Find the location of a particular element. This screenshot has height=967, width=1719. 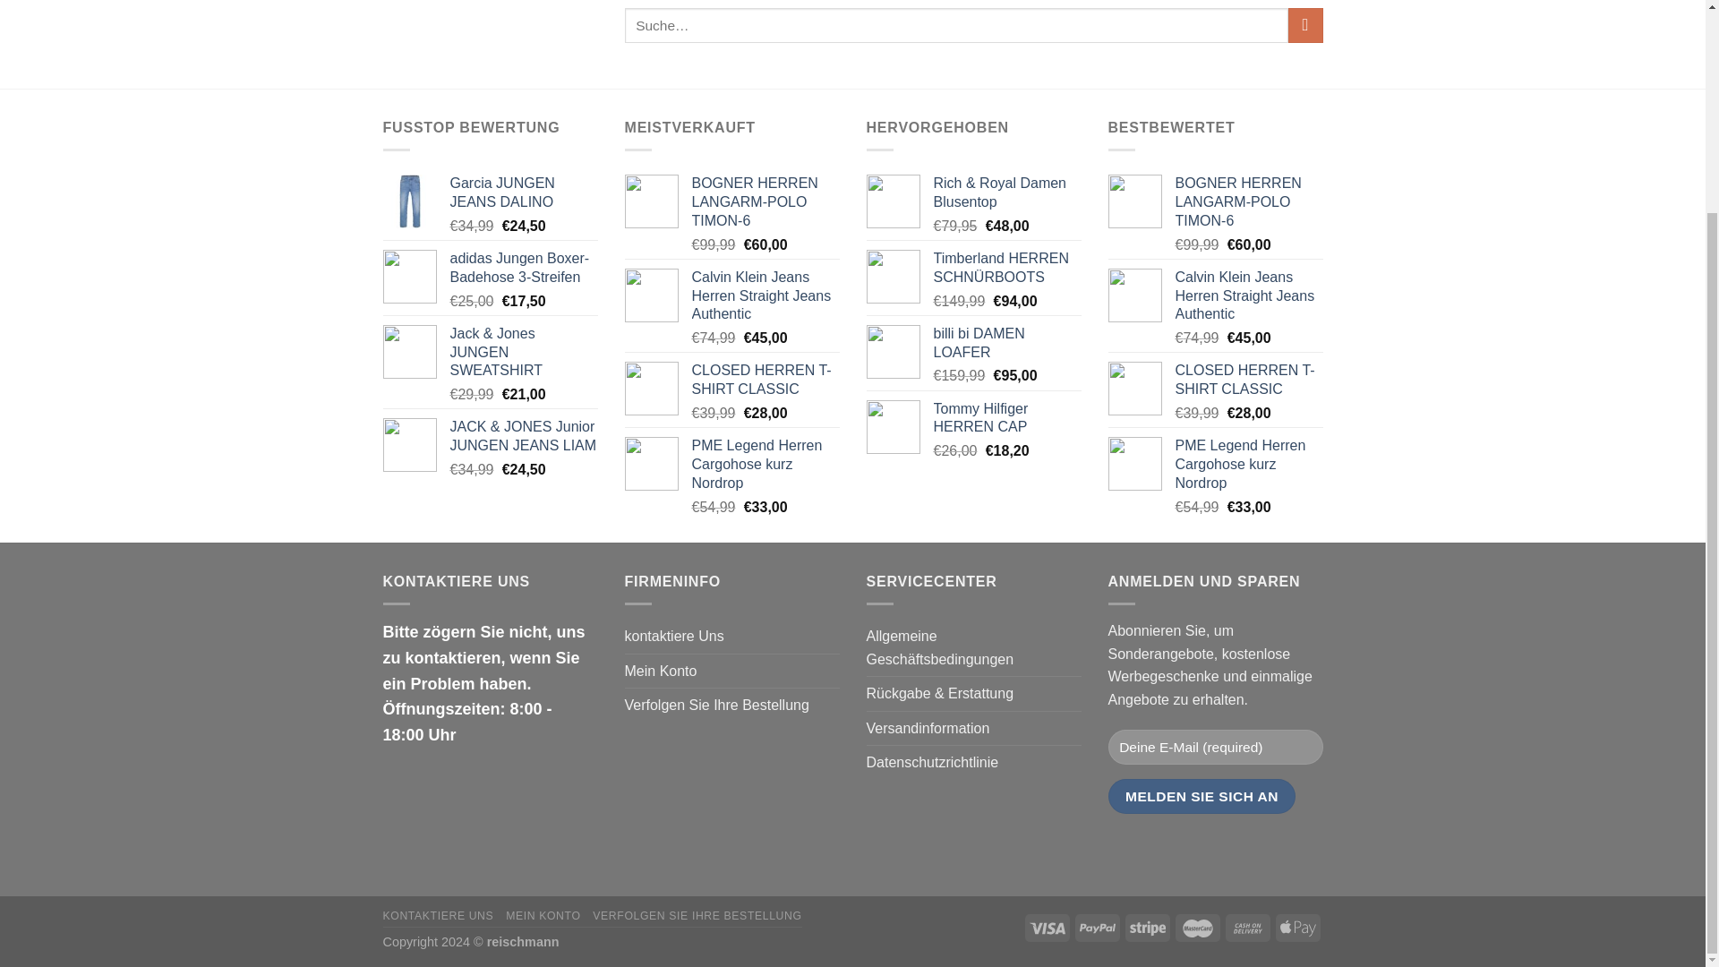

Mein Konto is located at coordinates (661, 672).